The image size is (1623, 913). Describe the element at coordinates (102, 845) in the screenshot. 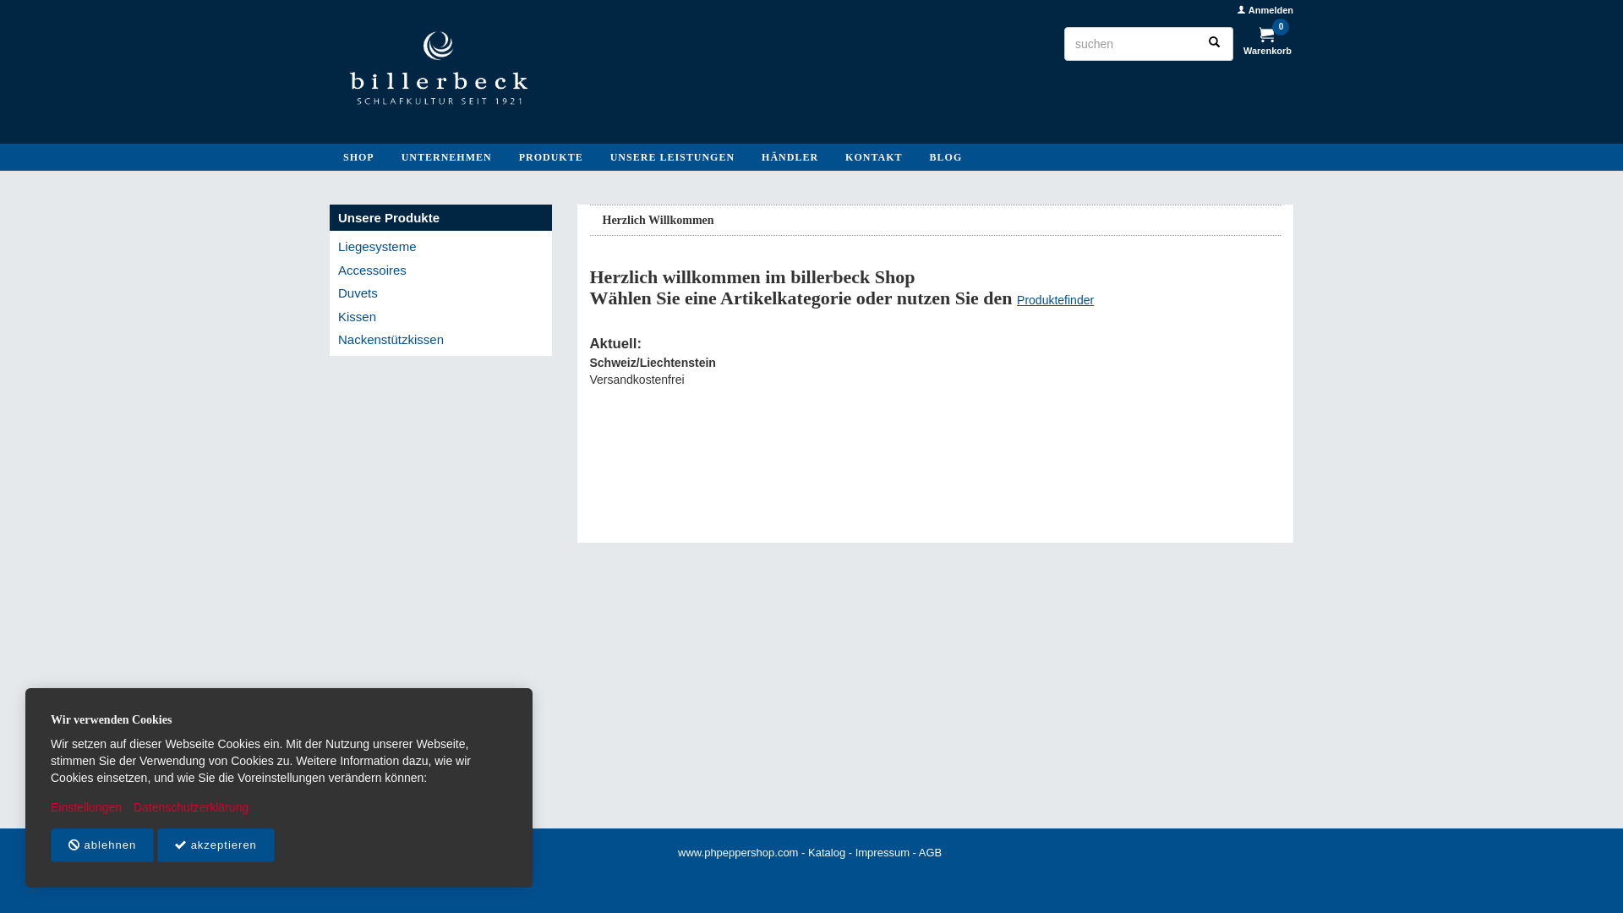

I see `ablehnen` at that location.